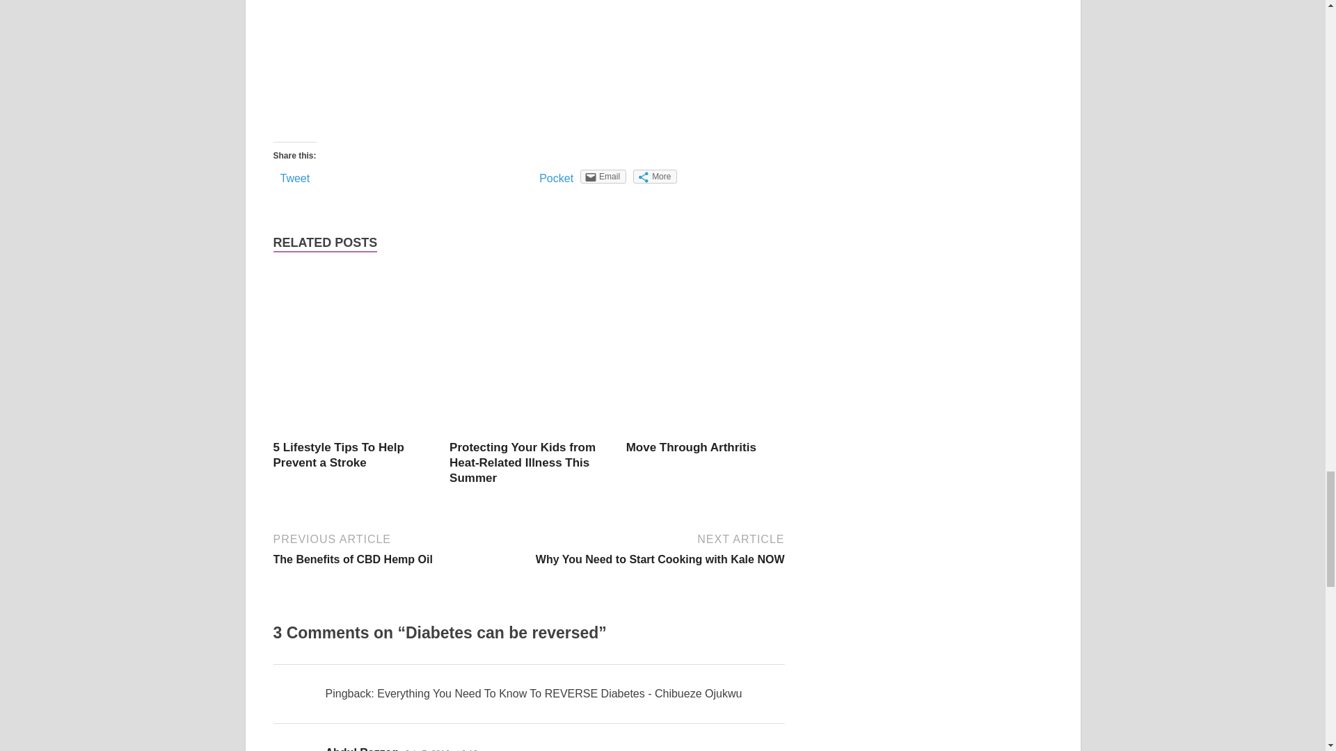 The image size is (1336, 751). I want to click on 5 Lifestyle Tips To Help Prevent a Stroke, so click(337, 455).